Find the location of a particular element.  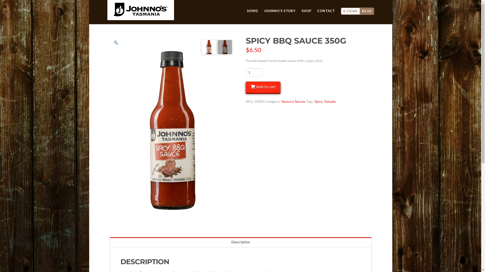

0 ITEMS
$0.00 is located at coordinates (357, 4).